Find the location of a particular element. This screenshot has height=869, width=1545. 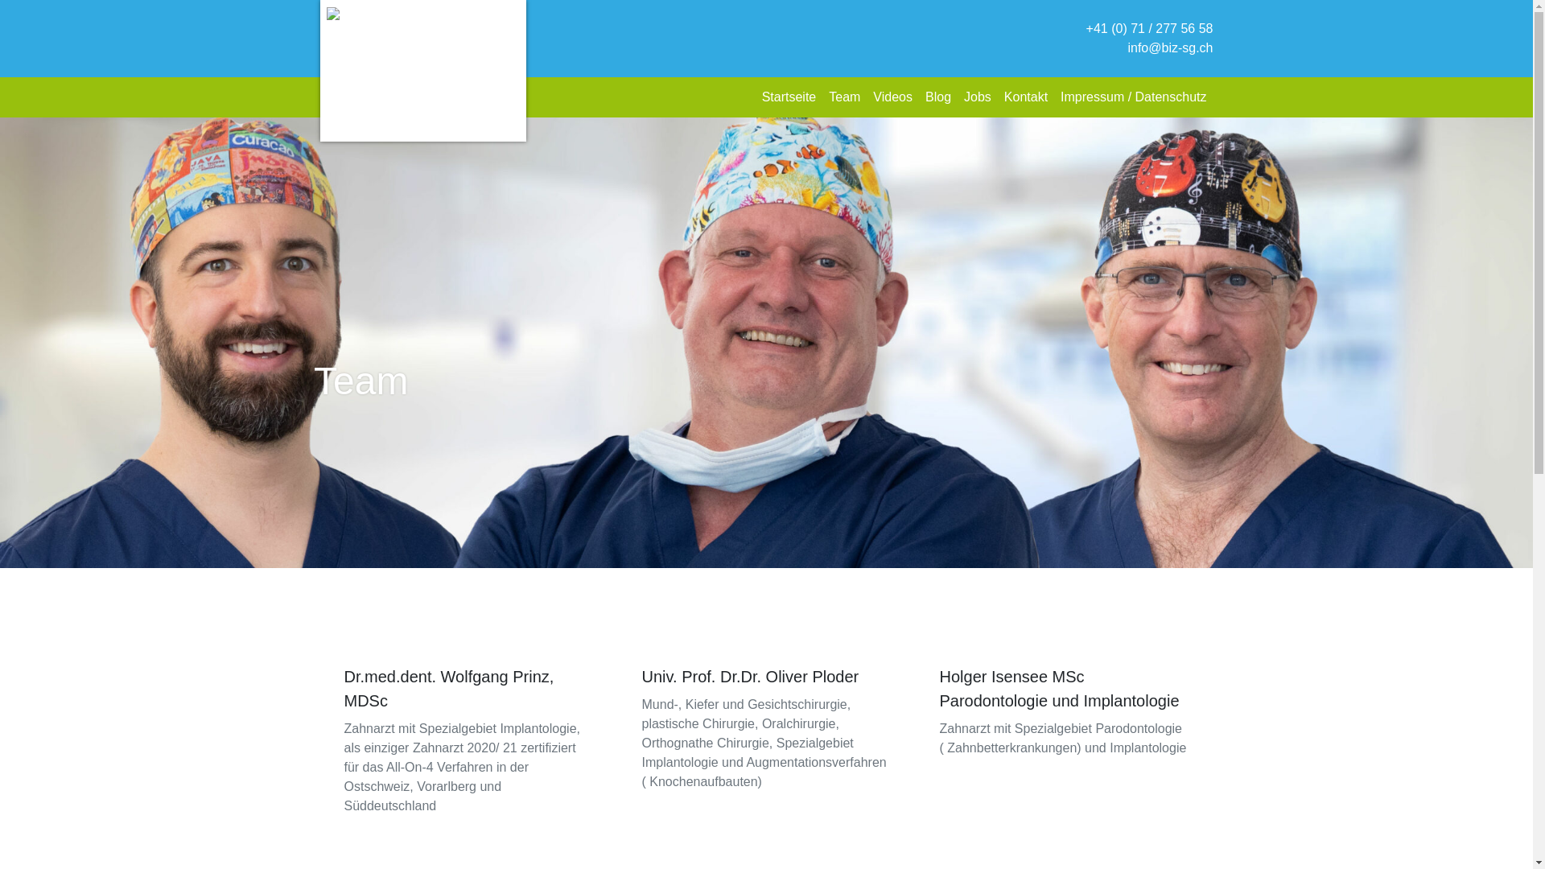

Kontakt is located at coordinates (1026, 97).